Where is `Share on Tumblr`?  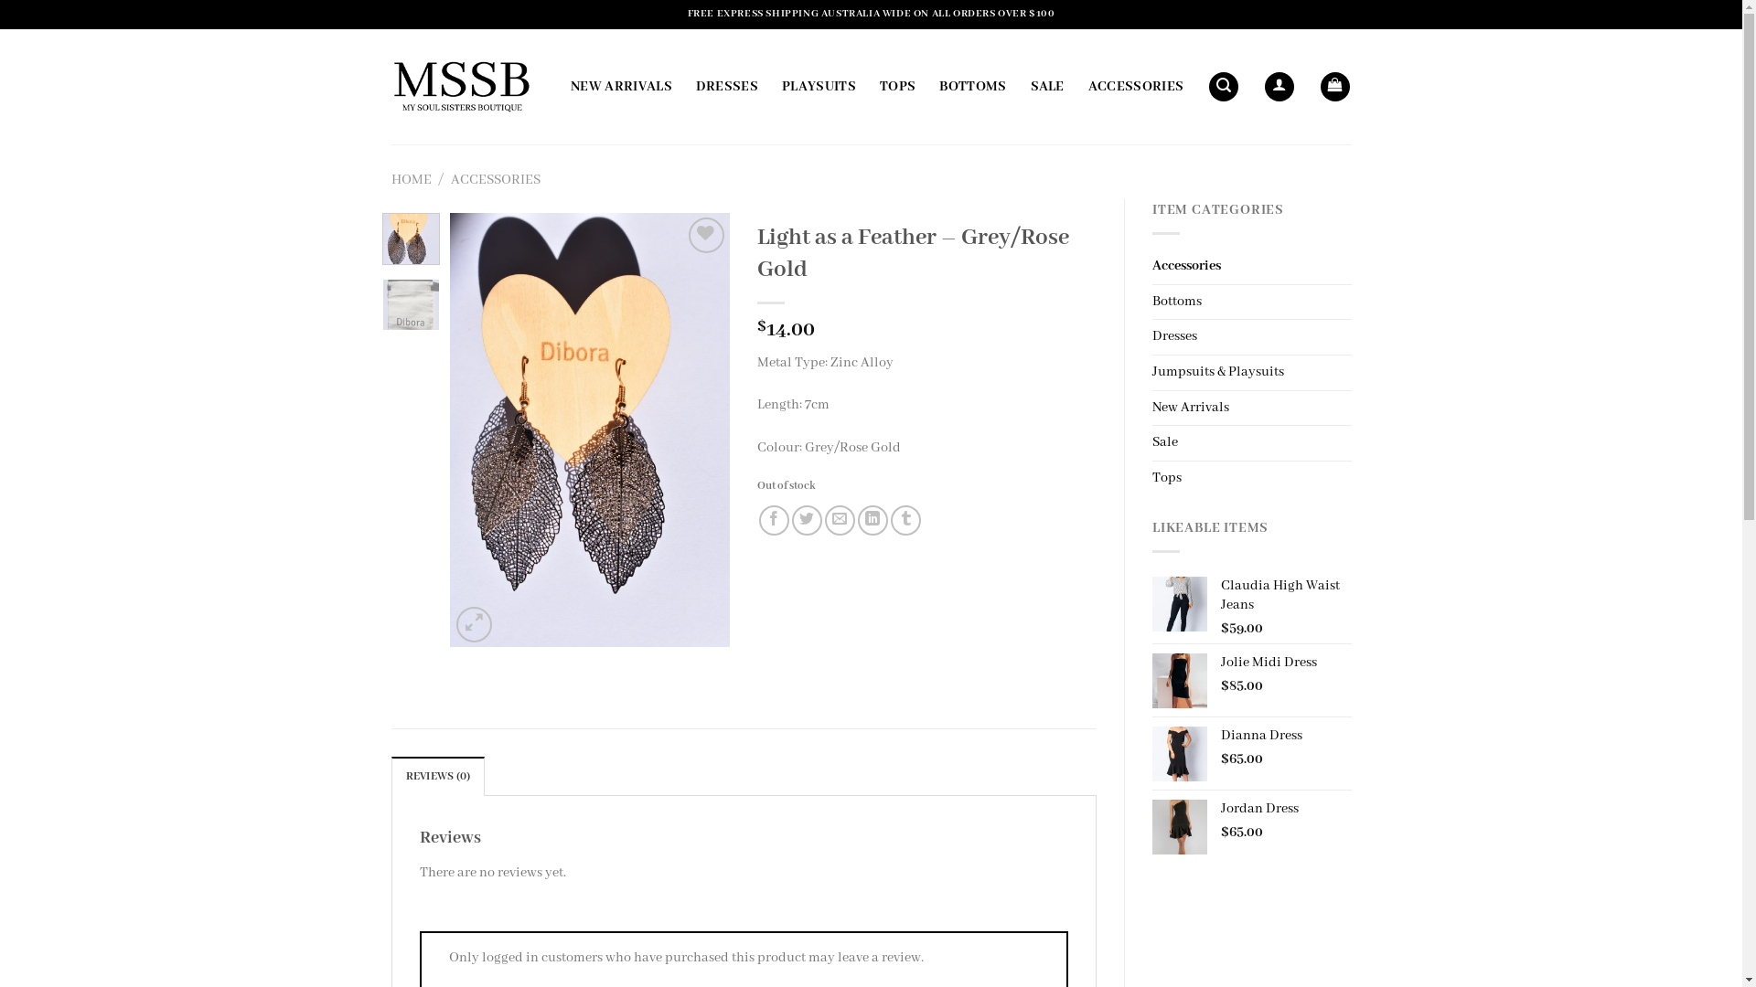 Share on Tumblr is located at coordinates (905, 521).